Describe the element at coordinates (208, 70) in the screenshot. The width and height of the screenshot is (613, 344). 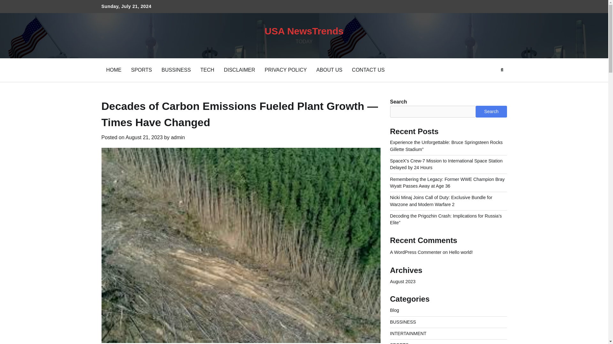
I see `TECH` at that location.